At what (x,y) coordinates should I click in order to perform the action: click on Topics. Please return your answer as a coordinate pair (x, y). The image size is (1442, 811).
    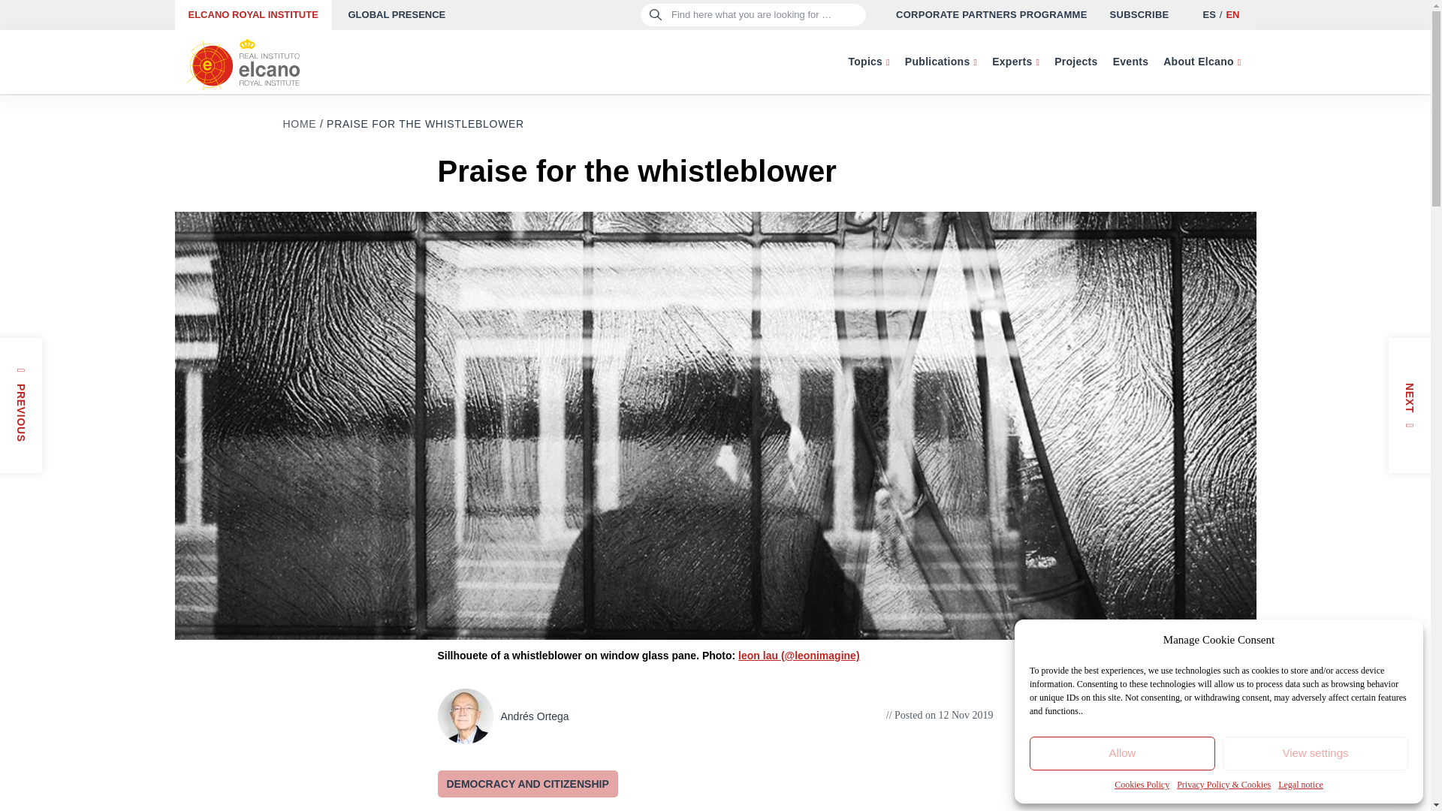
    Looking at the image, I should click on (868, 62).